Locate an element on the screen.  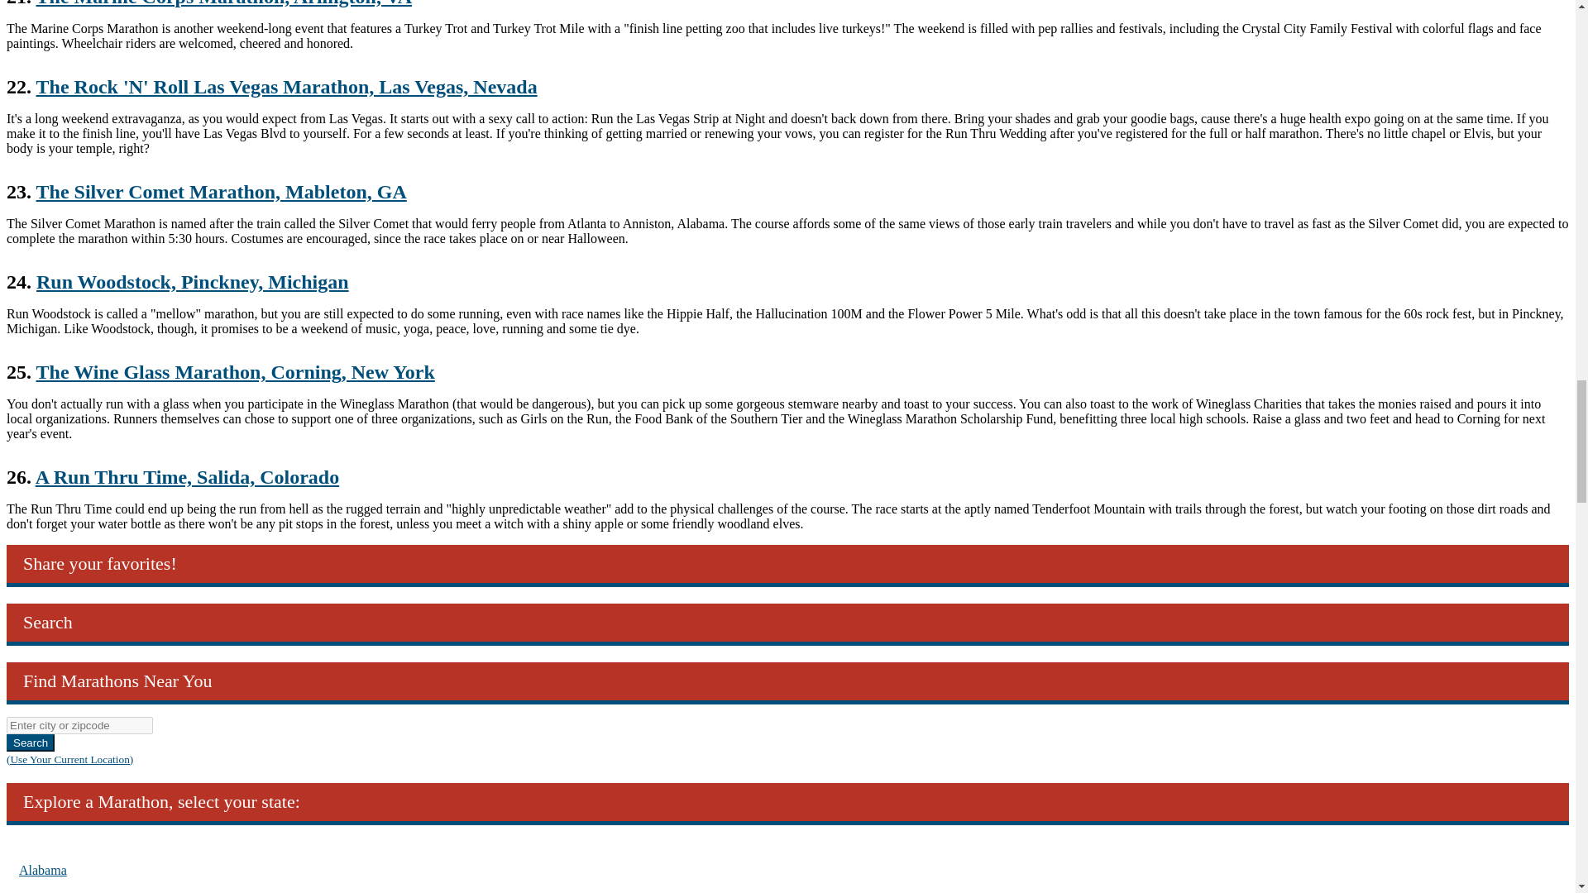
The Marine Corps Marathon, Arlington, VA is located at coordinates (223, 3).